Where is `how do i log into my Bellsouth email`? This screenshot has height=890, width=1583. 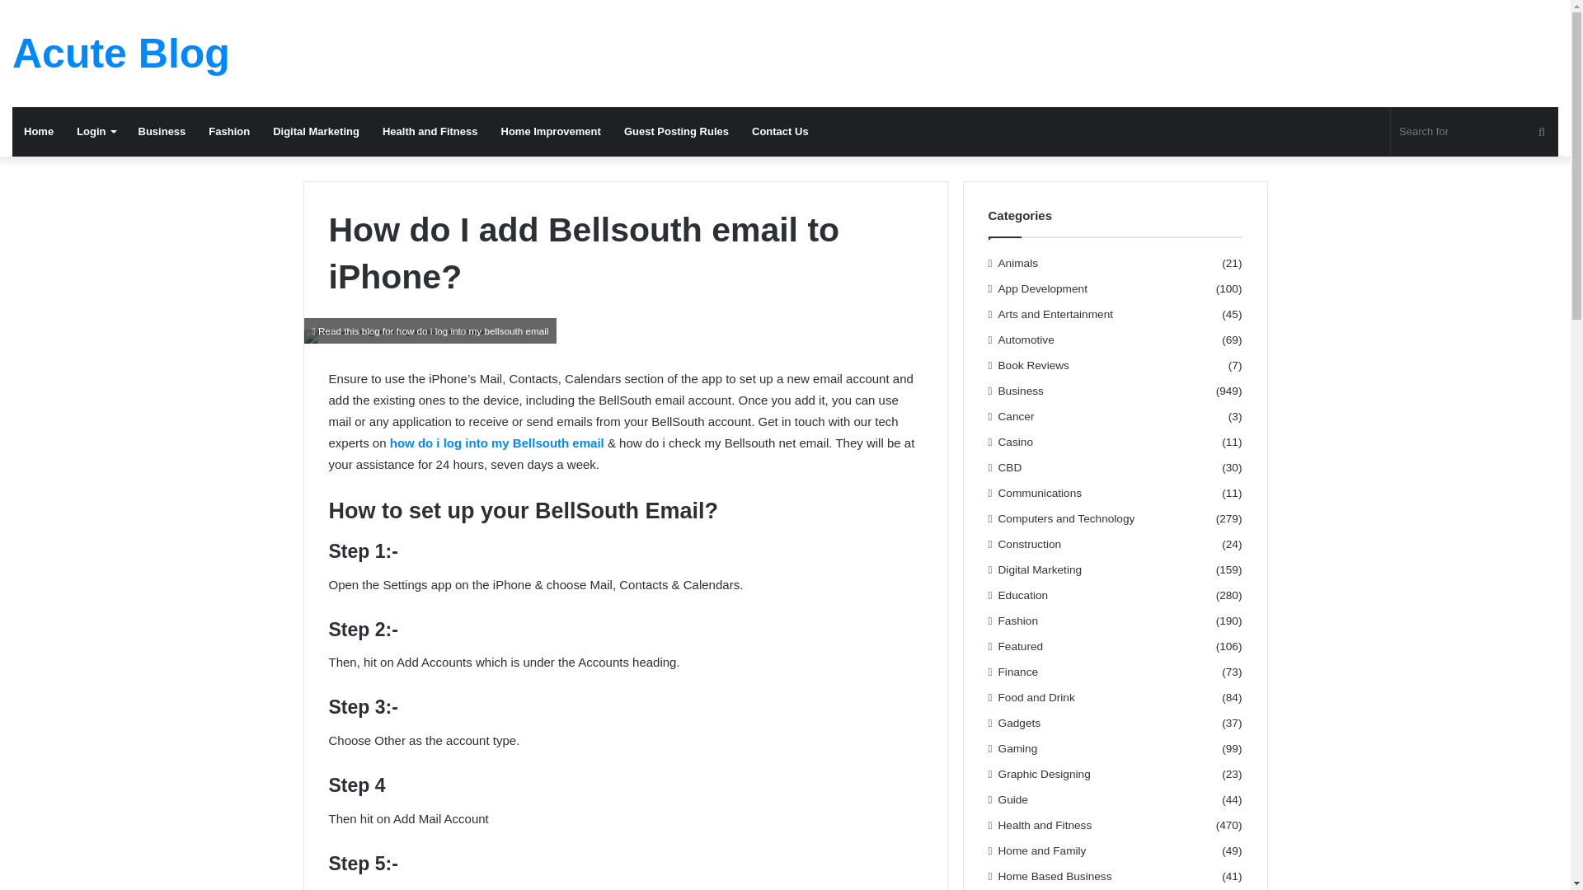 how do i log into my Bellsouth email is located at coordinates (496, 443).